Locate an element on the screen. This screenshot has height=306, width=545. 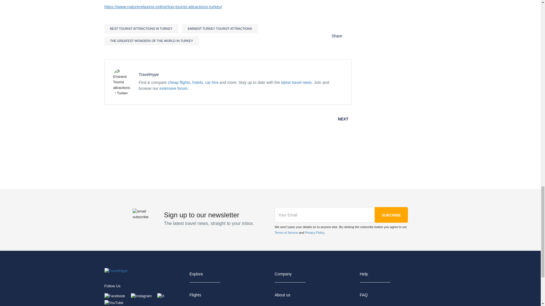
extensive forum is located at coordinates (173, 88).